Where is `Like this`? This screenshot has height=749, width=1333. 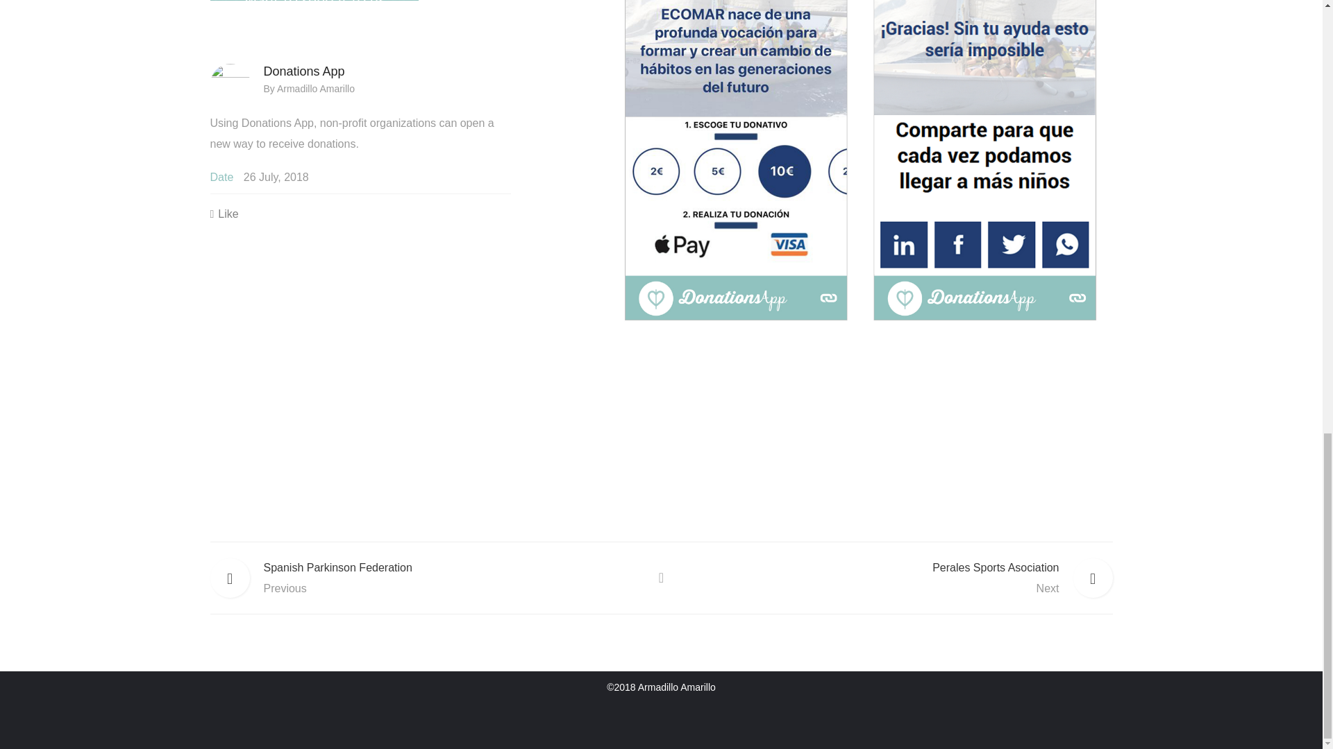
Like this is located at coordinates (224, 214).